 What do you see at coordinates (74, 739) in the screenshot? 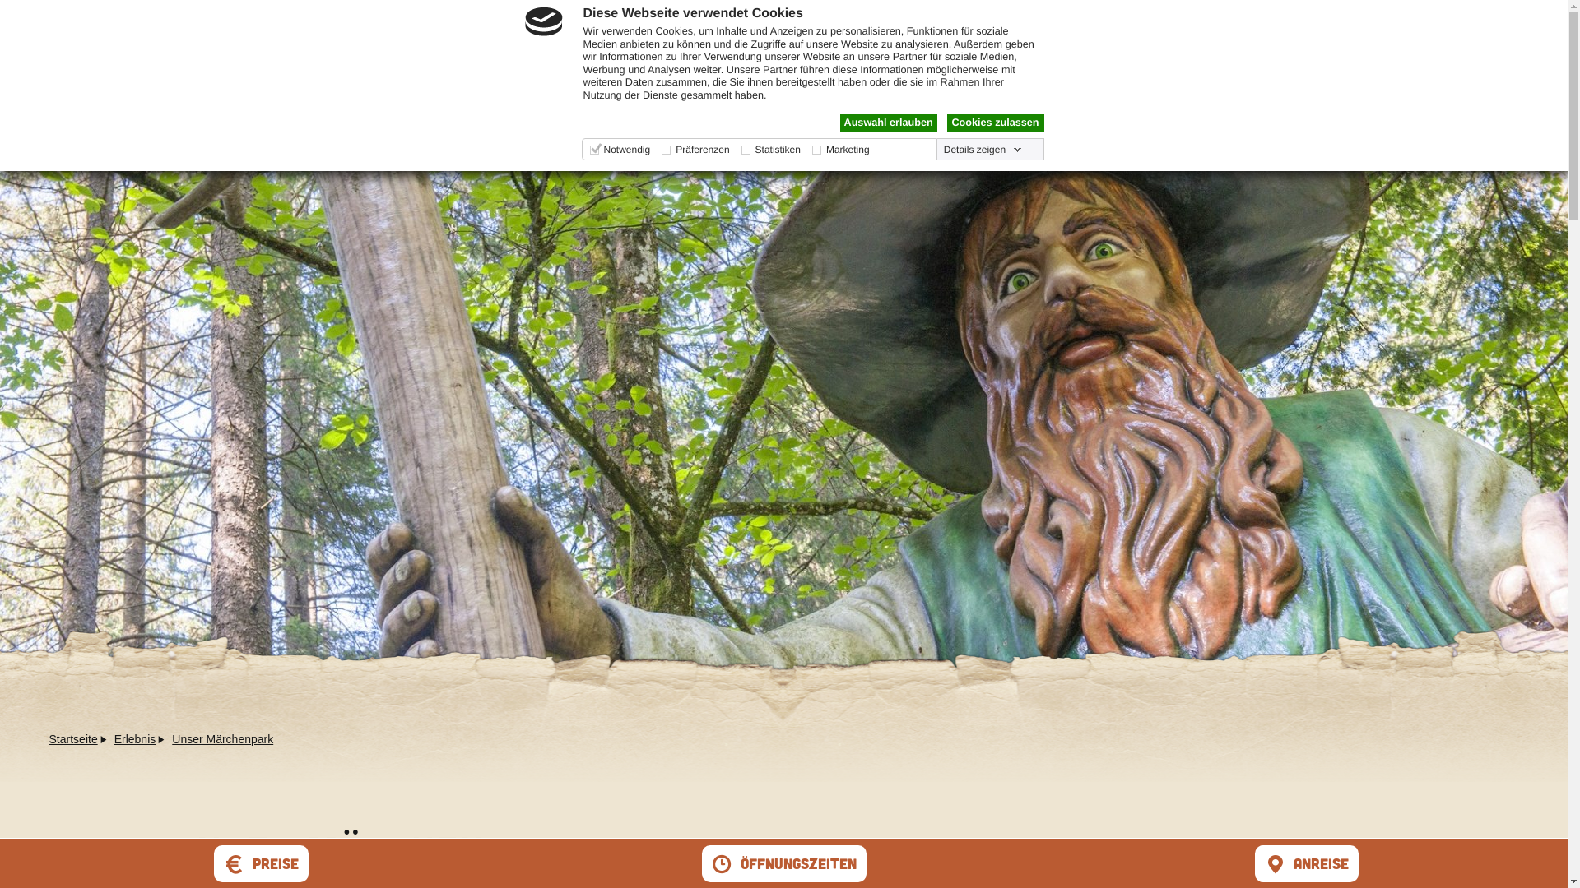
I see `Startseite` at bounding box center [74, 739].